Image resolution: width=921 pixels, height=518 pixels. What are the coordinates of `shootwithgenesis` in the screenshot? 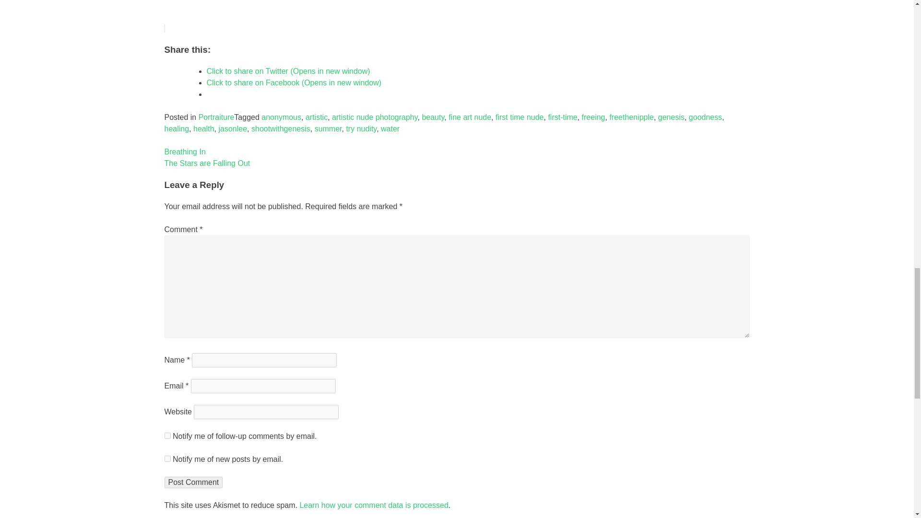 It's located at (281, 129).